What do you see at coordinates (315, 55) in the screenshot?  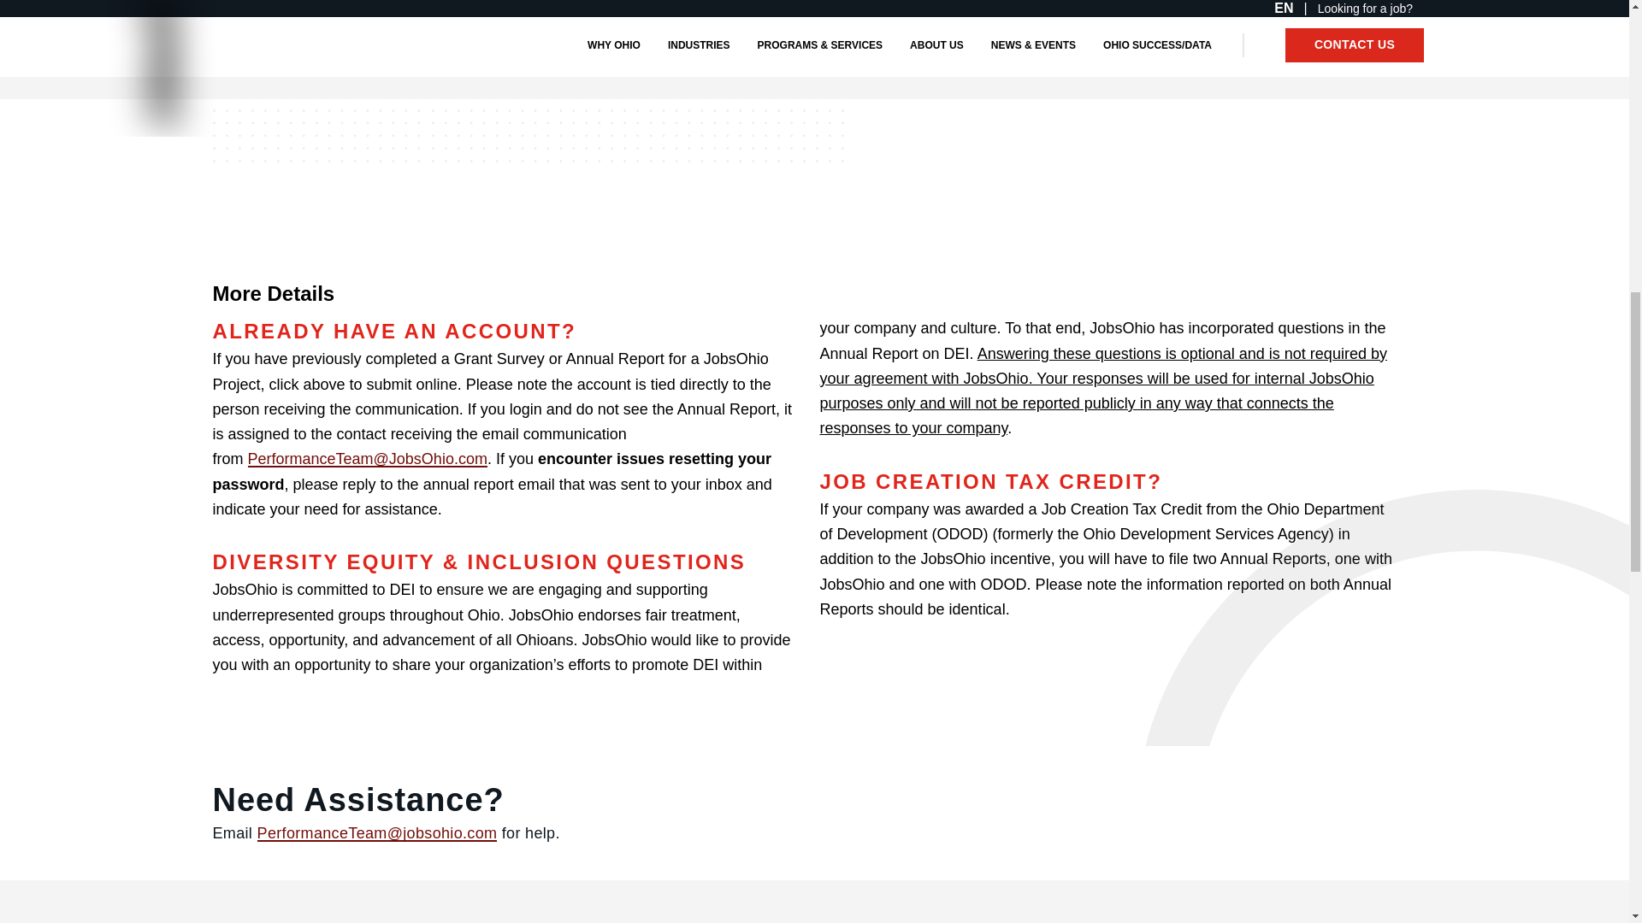 I see `ANNUAL REPORT WORKSHEET` at bounding box center [315, 55].